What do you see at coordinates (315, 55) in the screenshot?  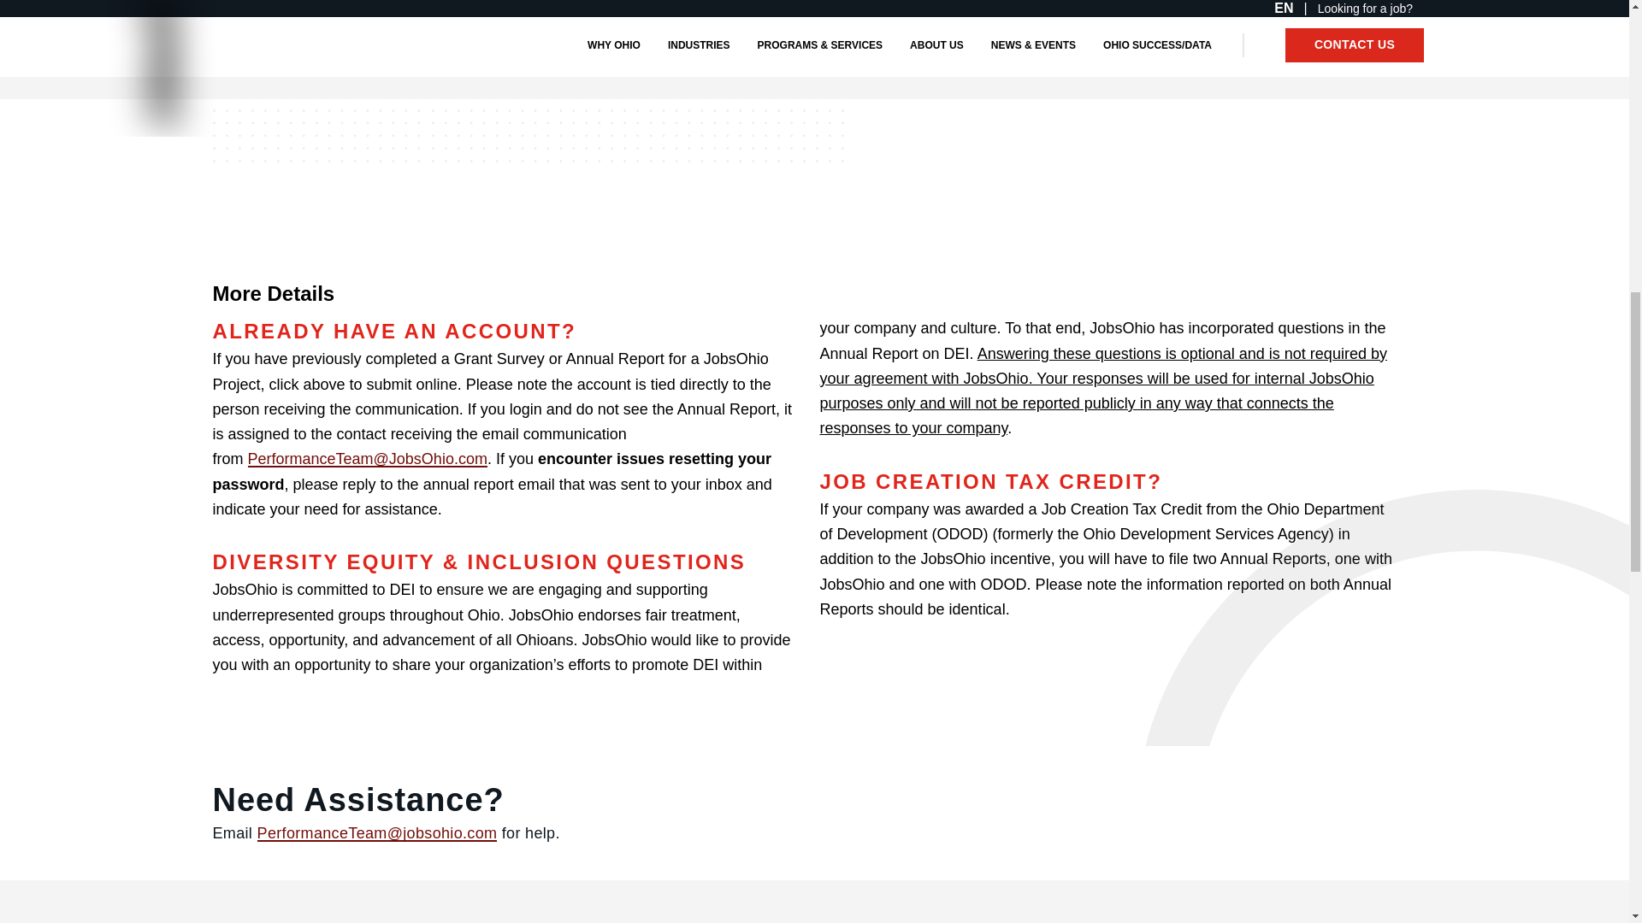 I see `ANNUAL REPORT WORKSHEET` at bounding box center [315, 55].